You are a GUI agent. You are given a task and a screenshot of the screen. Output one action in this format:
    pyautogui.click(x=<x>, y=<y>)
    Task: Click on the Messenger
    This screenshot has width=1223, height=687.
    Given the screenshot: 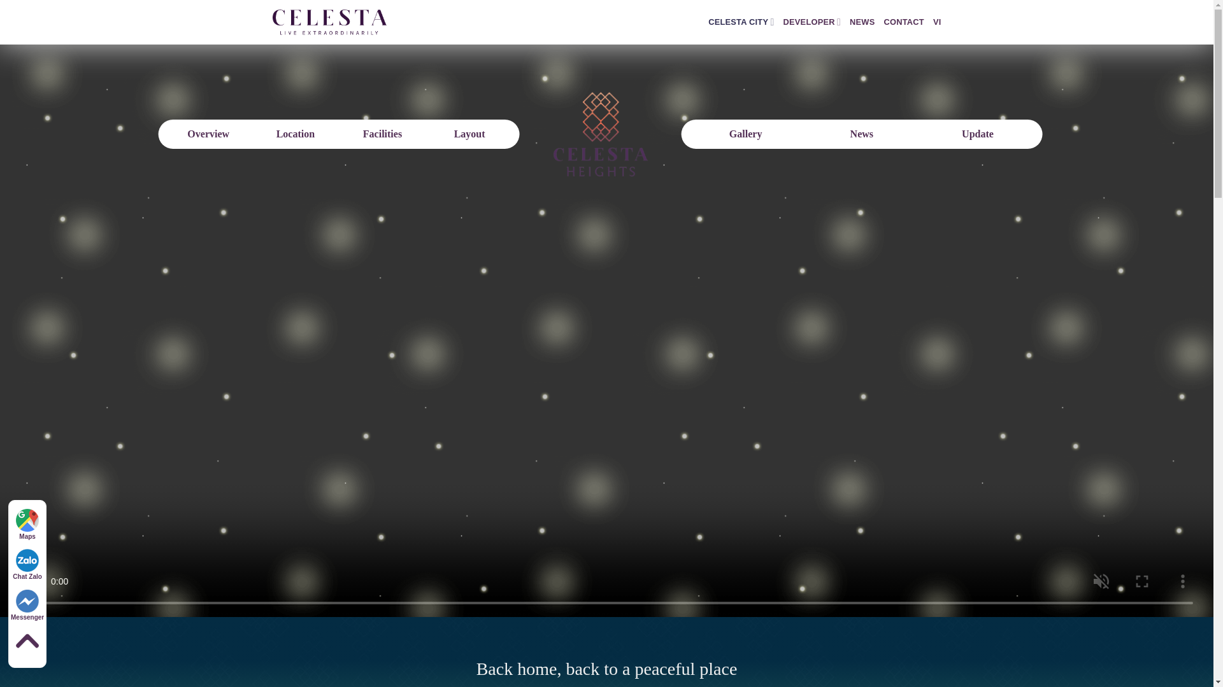 What is the action you would take?
    pyautogui.click(x=27, y=605)
    